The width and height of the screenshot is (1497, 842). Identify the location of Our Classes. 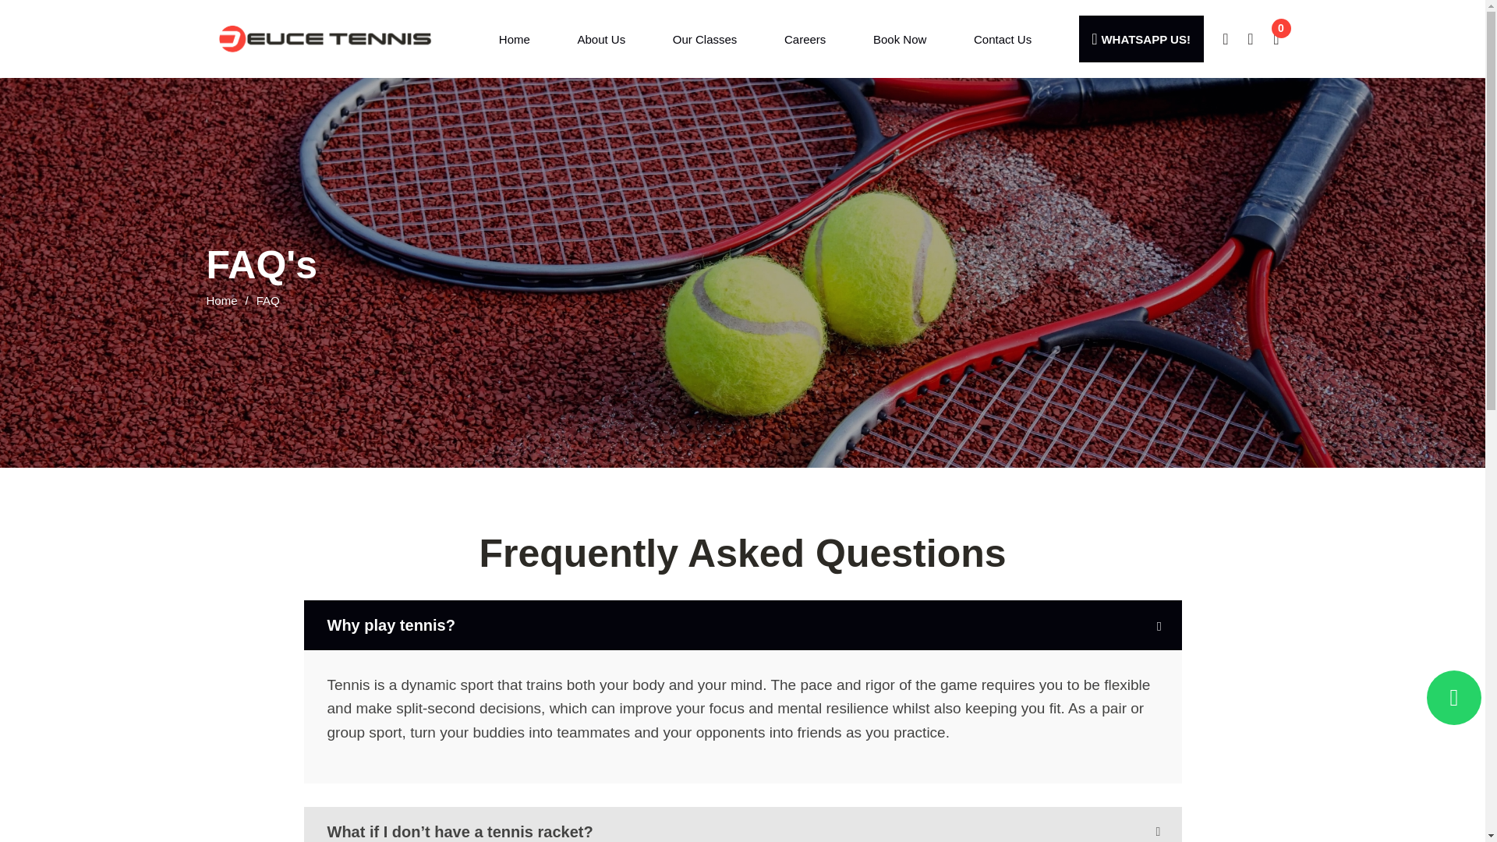
(705, 39).